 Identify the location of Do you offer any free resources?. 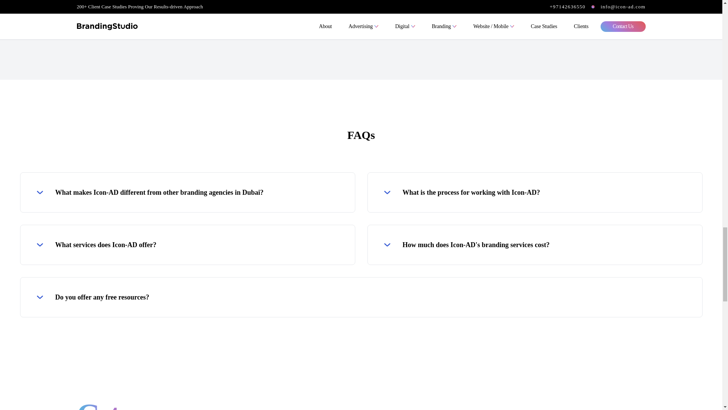
(361, 297).